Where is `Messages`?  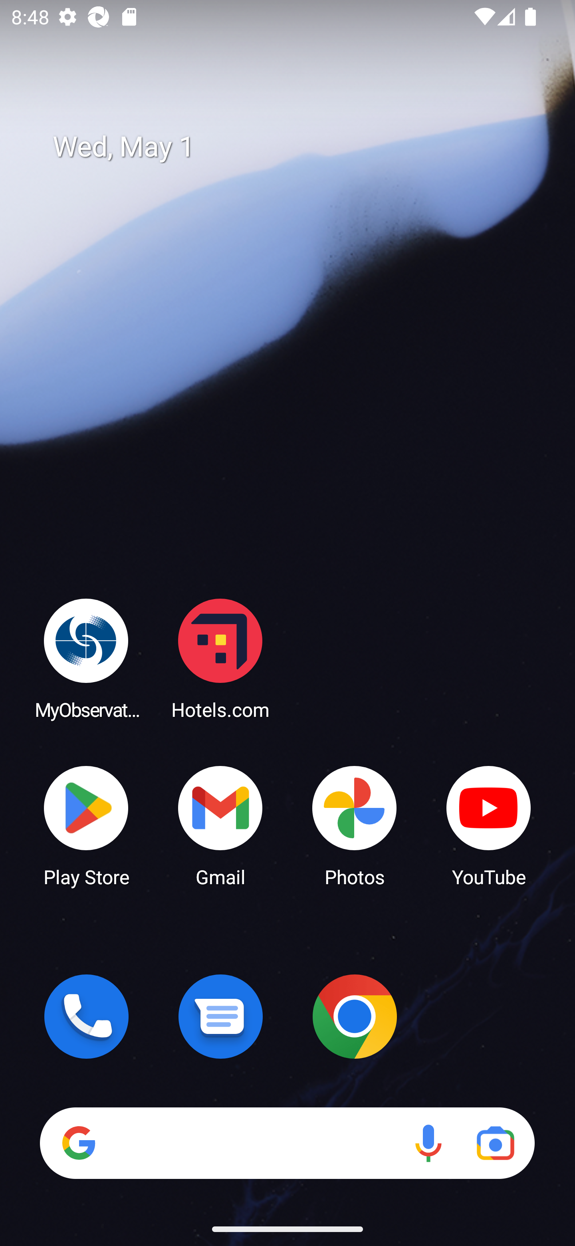
Messages is located at coordinates (220, 1016).